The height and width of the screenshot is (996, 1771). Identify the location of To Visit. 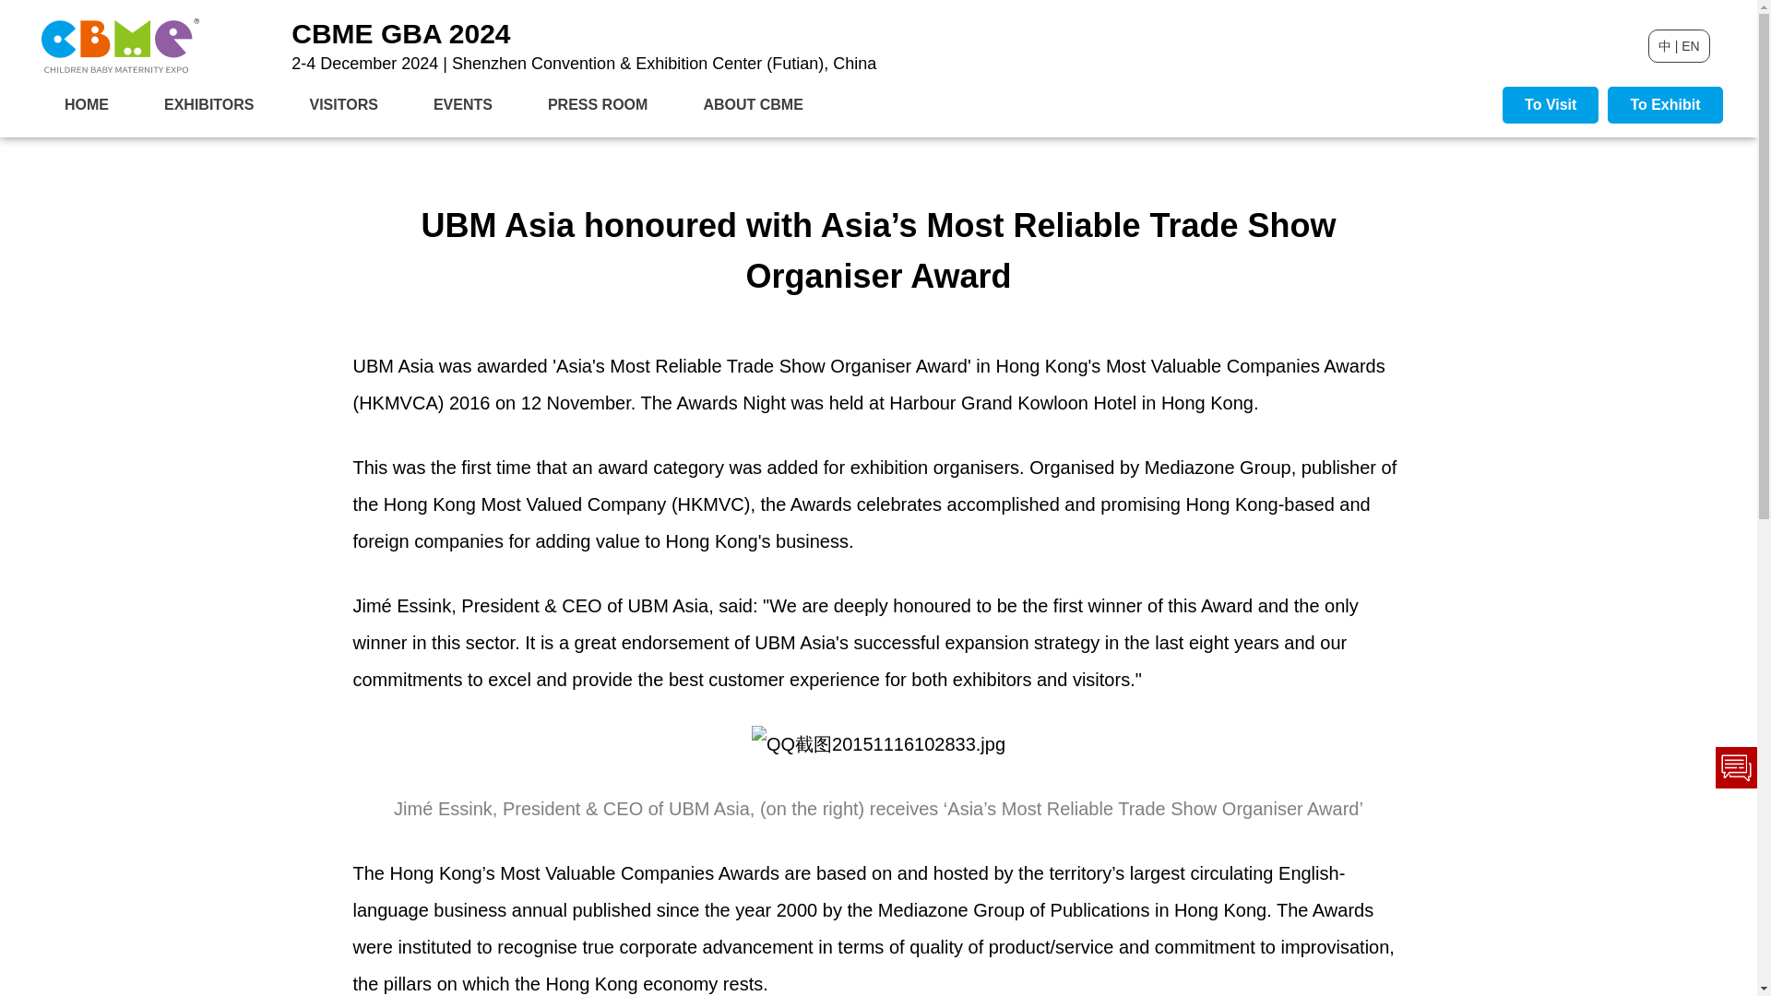
(1550, 104).